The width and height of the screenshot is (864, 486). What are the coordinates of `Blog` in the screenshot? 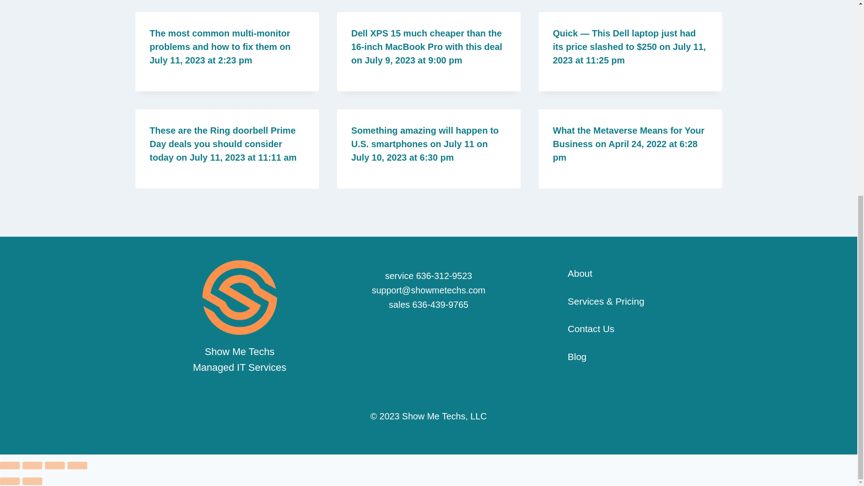 It's located at (566, 357).